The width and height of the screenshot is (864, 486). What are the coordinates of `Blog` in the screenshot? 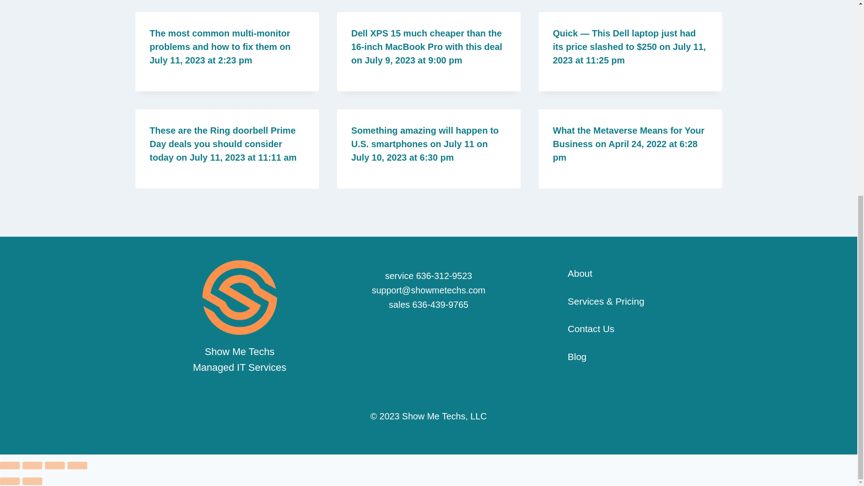 It's located at (566, 357).